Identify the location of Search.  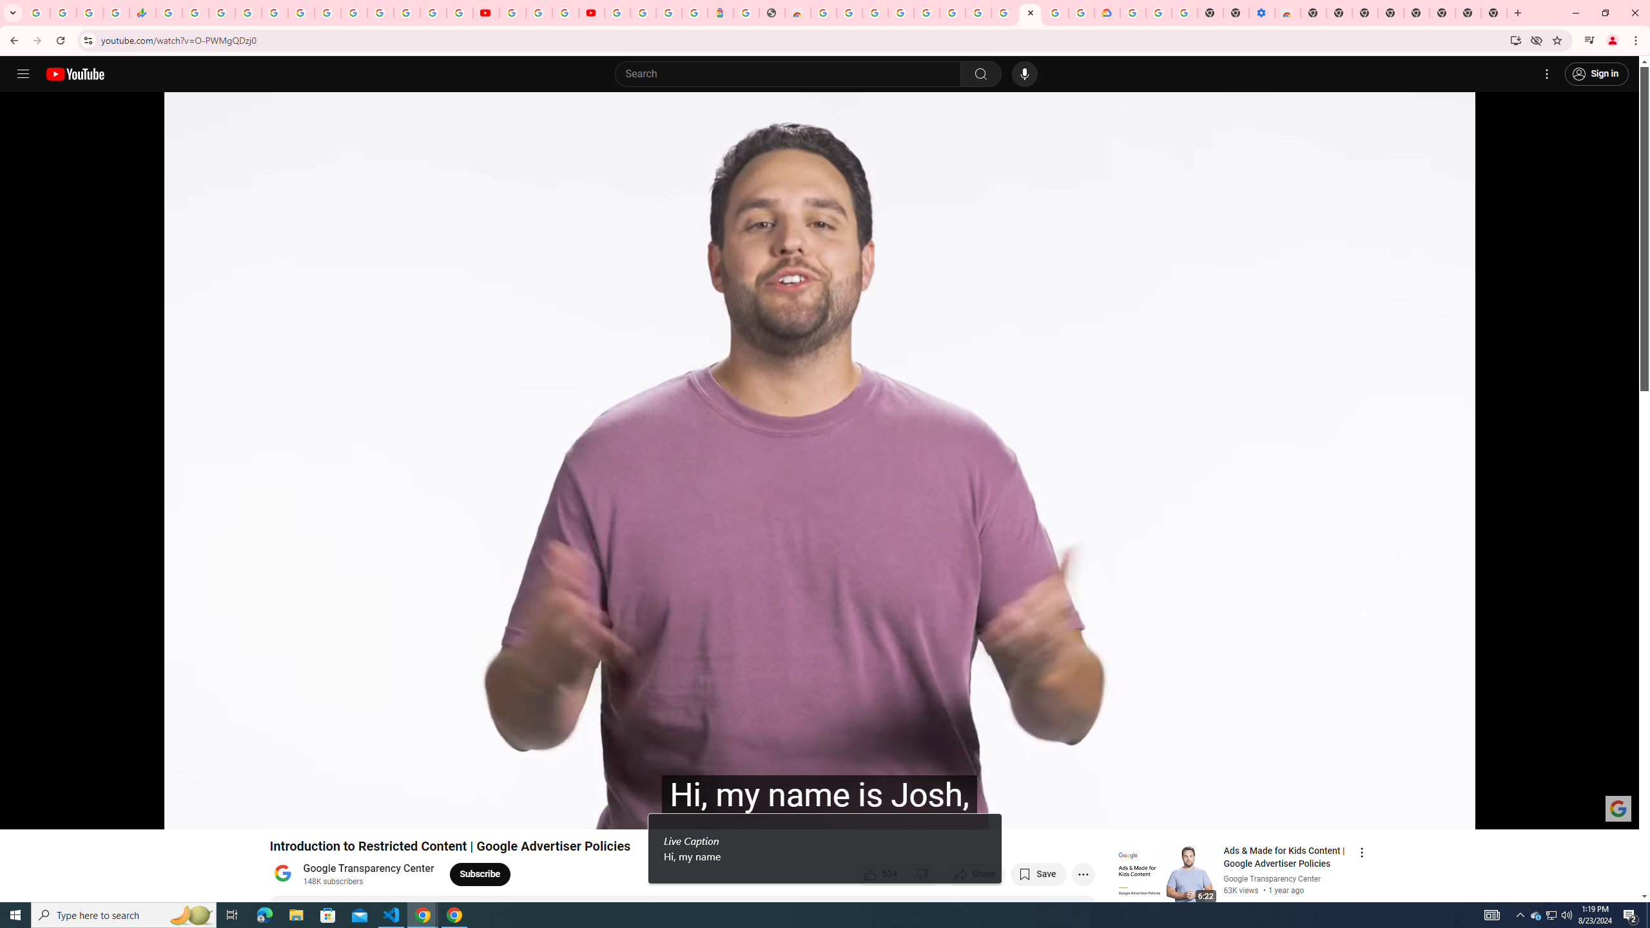
(791, 74).